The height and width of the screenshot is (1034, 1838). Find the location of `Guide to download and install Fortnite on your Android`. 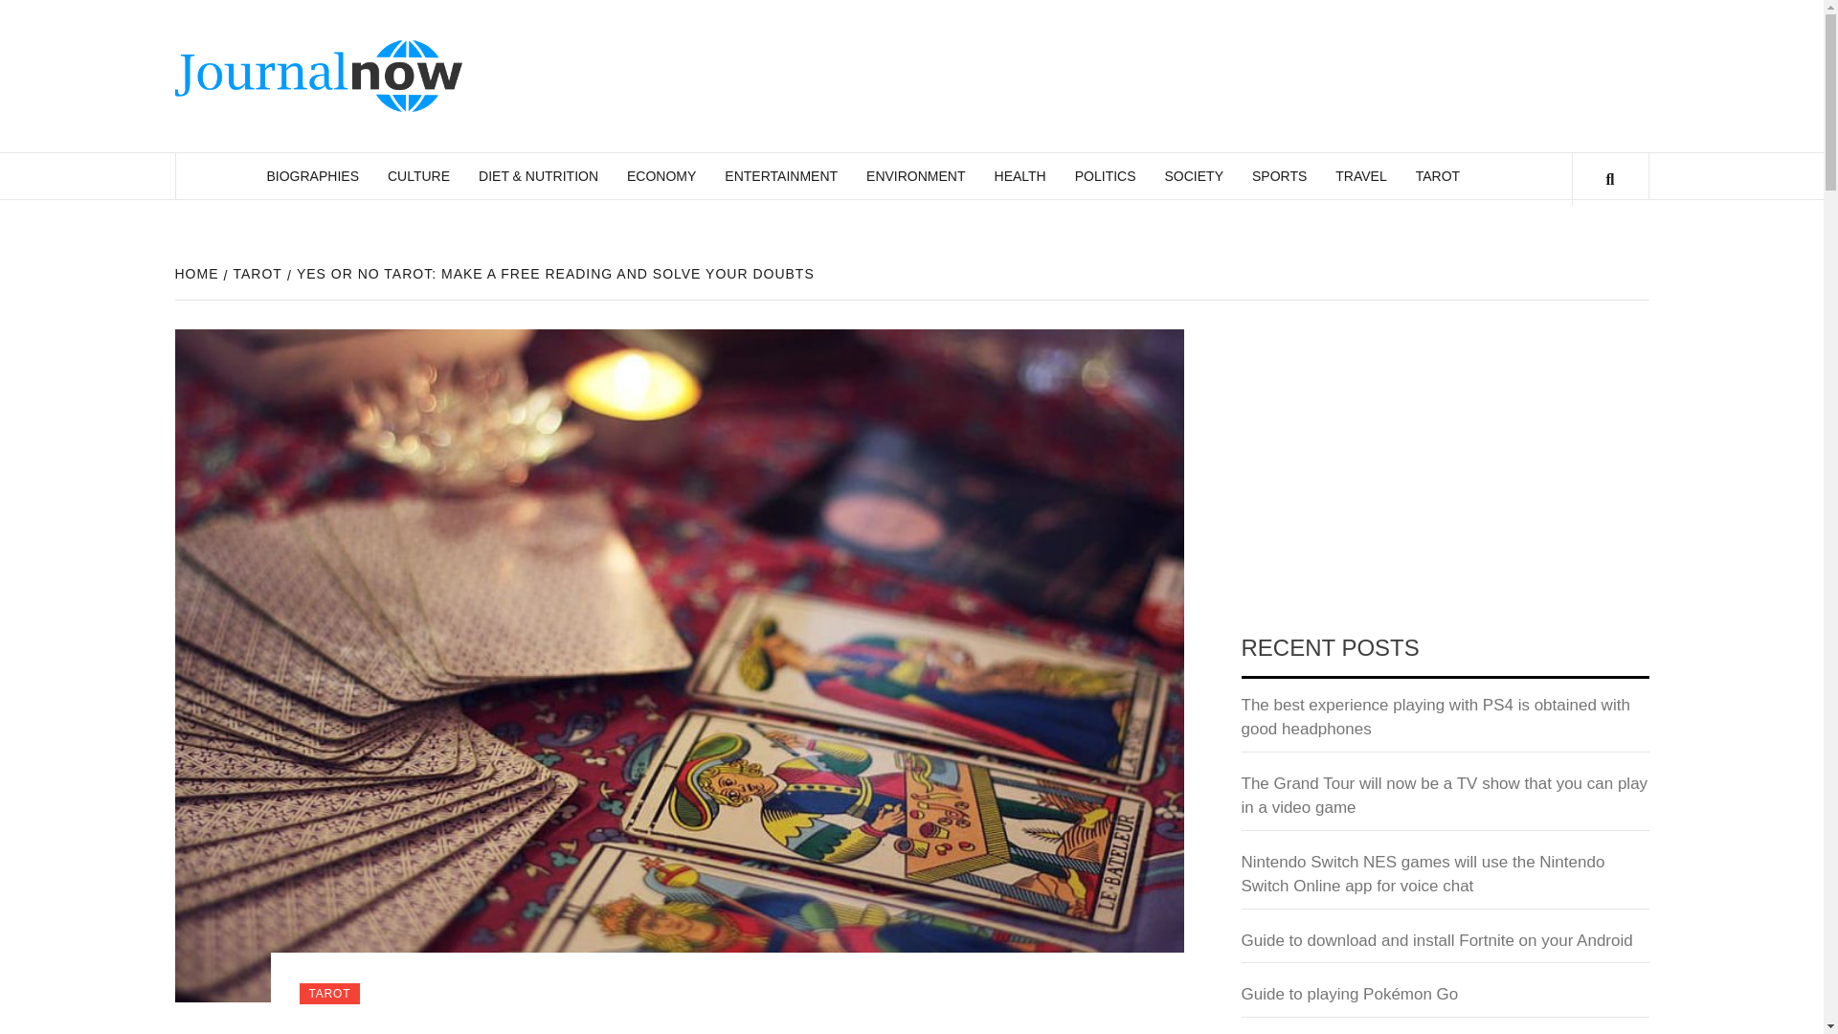

Guide to download and install Fortnite on your Android is located at coordinates (1445, 946).